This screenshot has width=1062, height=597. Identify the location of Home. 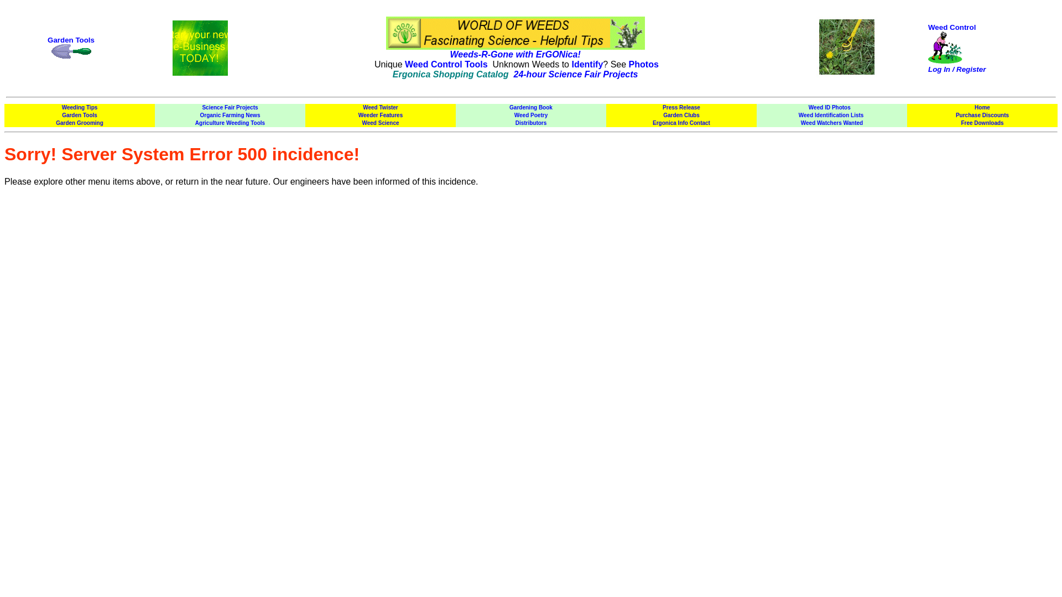
(982, 107).